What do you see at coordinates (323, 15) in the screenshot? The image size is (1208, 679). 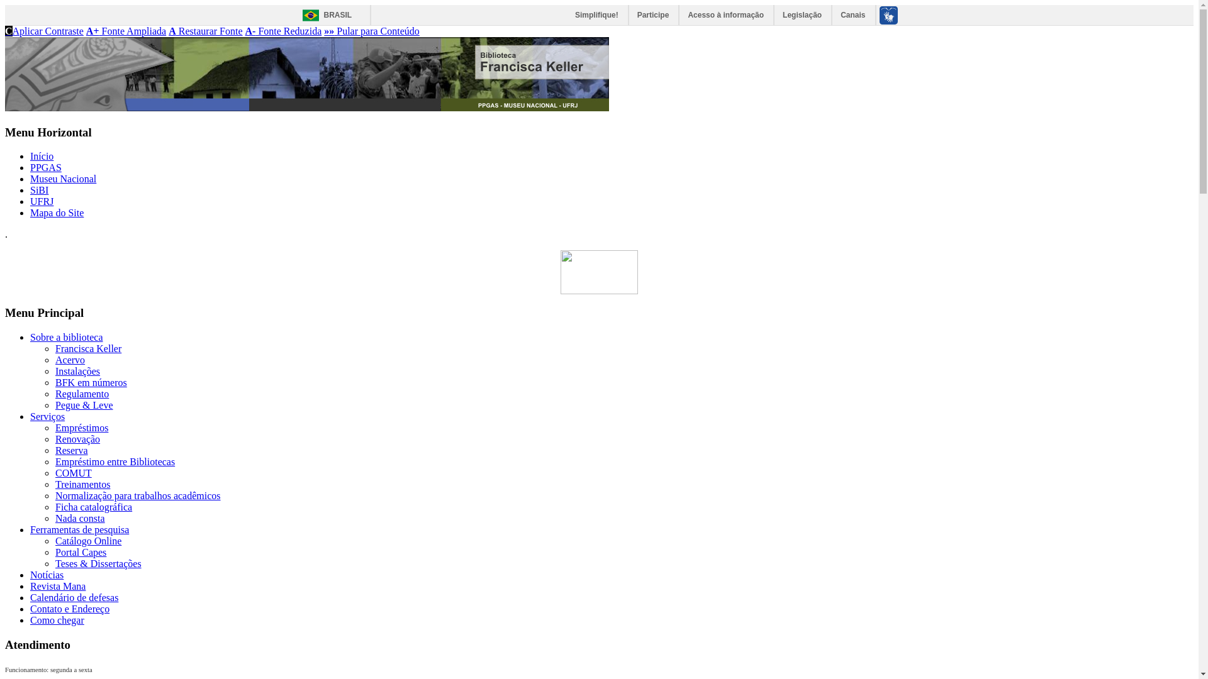 I see `BRASIL` at bounding box center [323, 15].